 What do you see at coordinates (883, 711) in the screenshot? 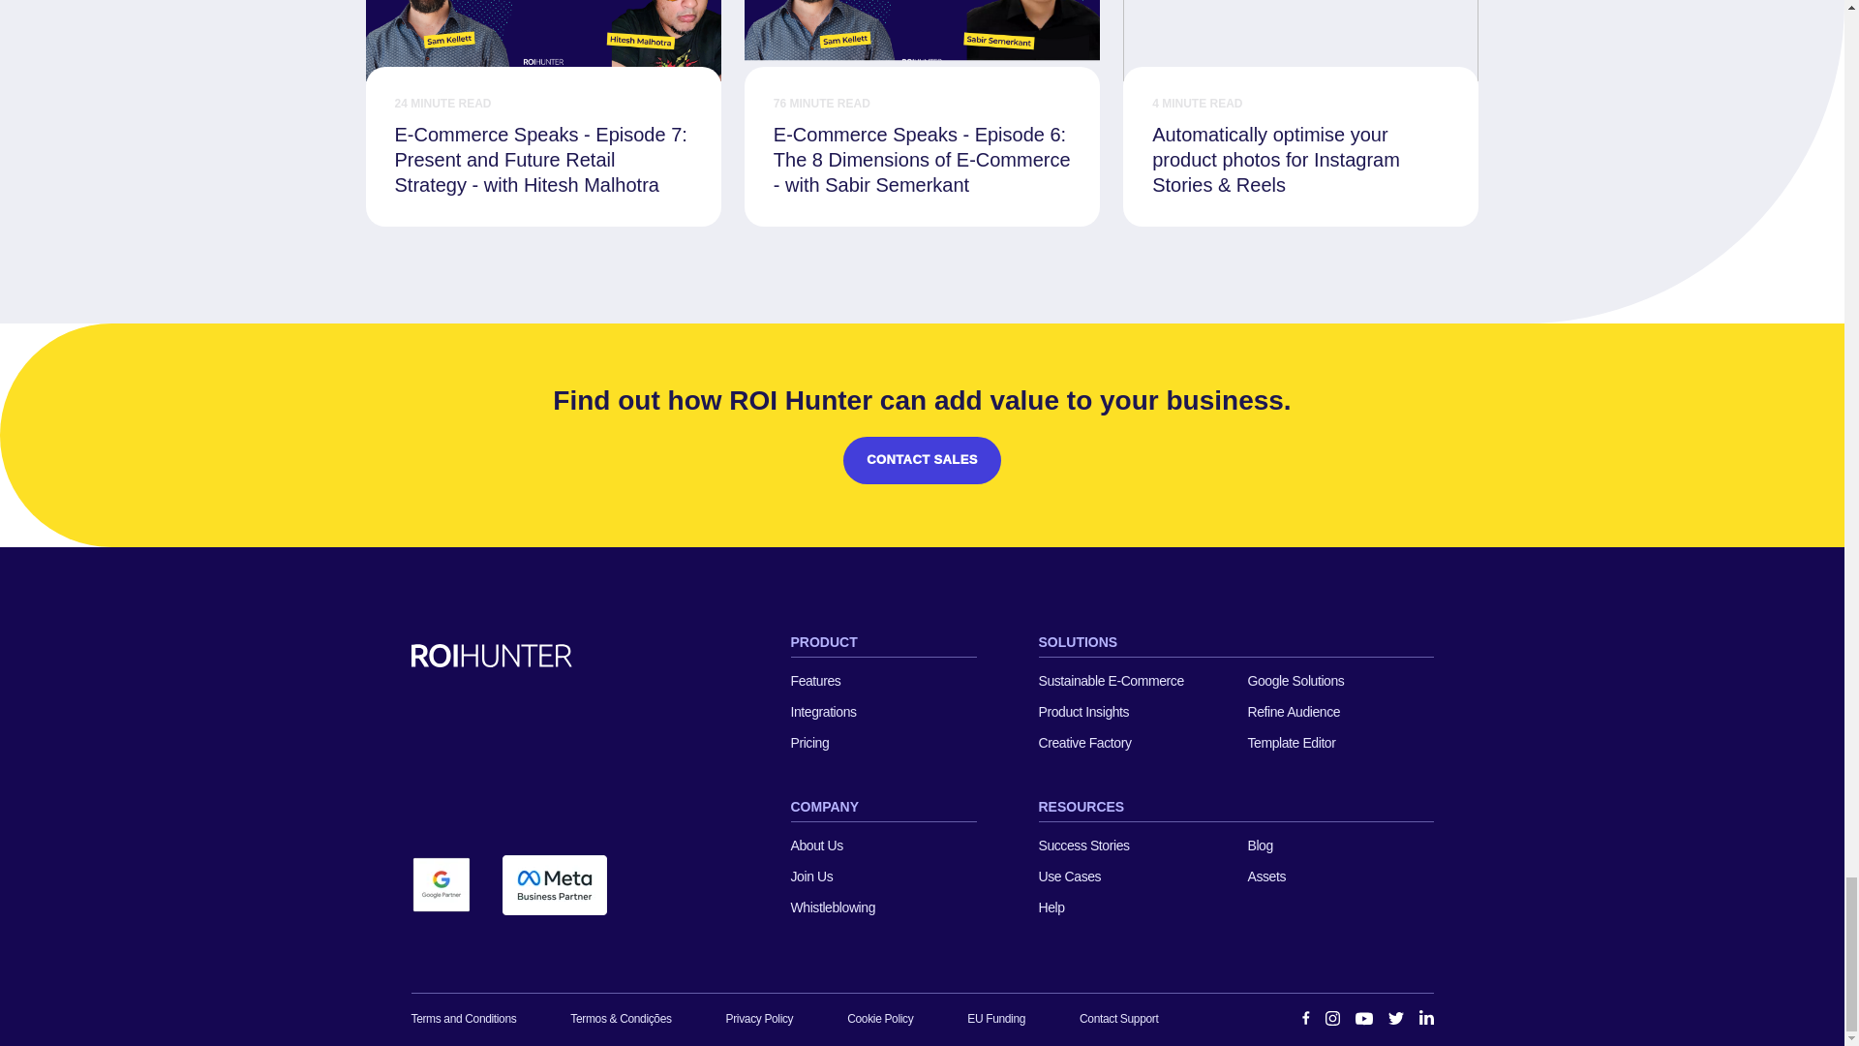
I see `Integrations` at bounding box center [883, 711].